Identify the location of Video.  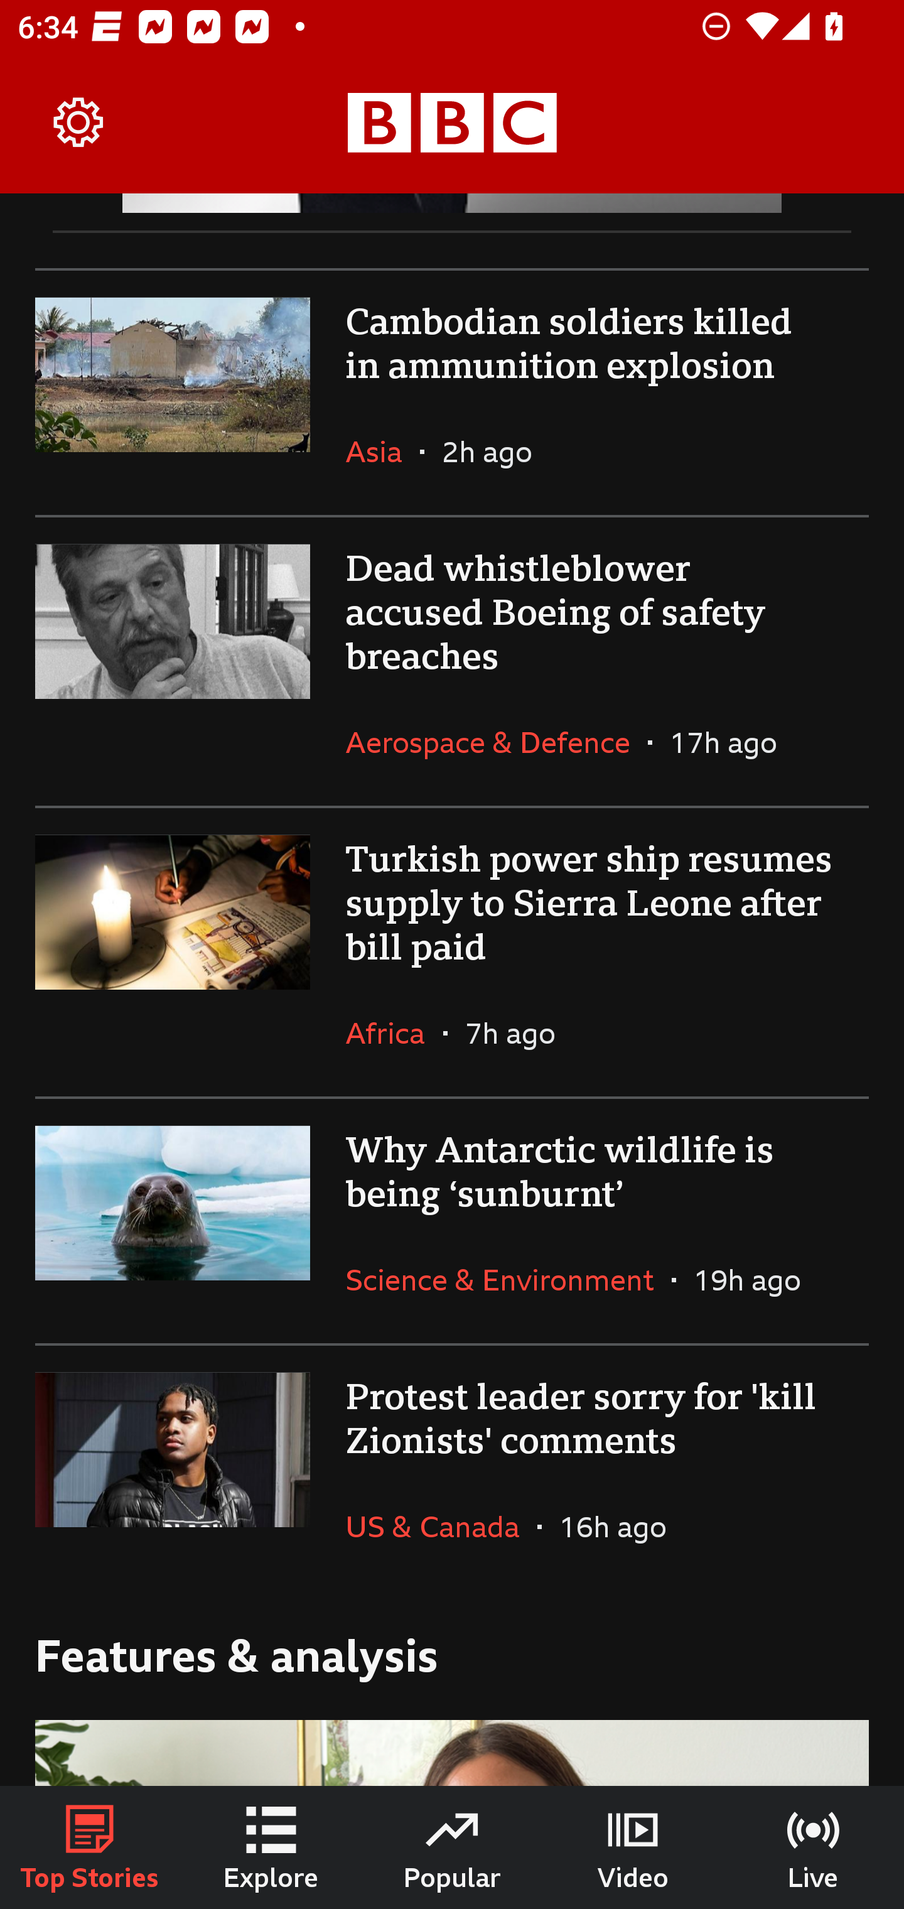
(633, 1847).